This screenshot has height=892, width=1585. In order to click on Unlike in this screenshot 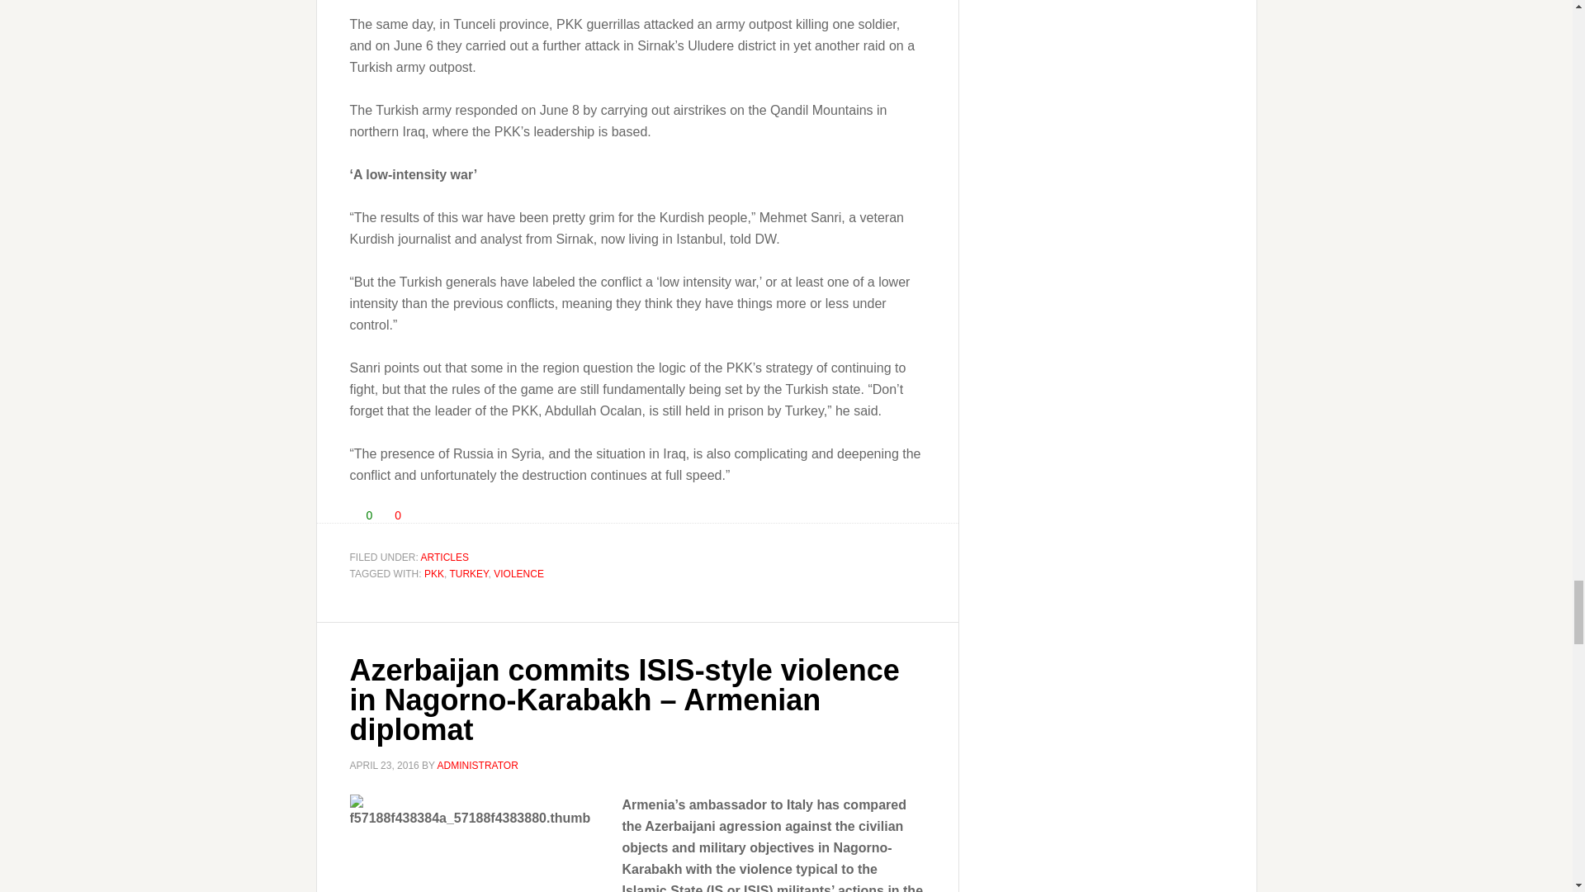, I will do `click(384, 514)`.